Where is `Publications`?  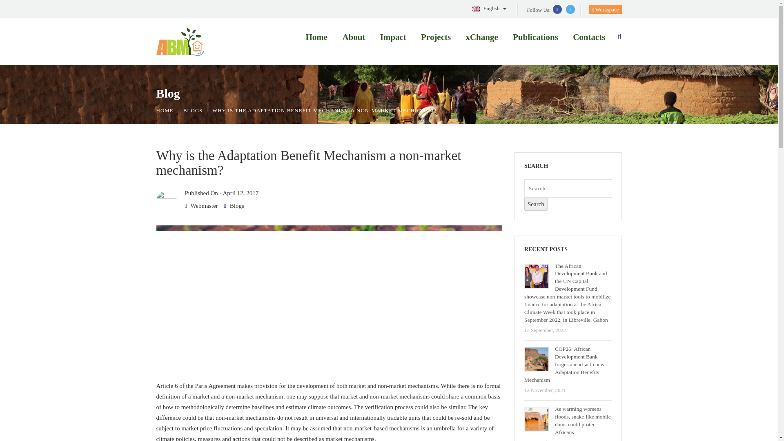 Publications is located at coordinates (533, 39).